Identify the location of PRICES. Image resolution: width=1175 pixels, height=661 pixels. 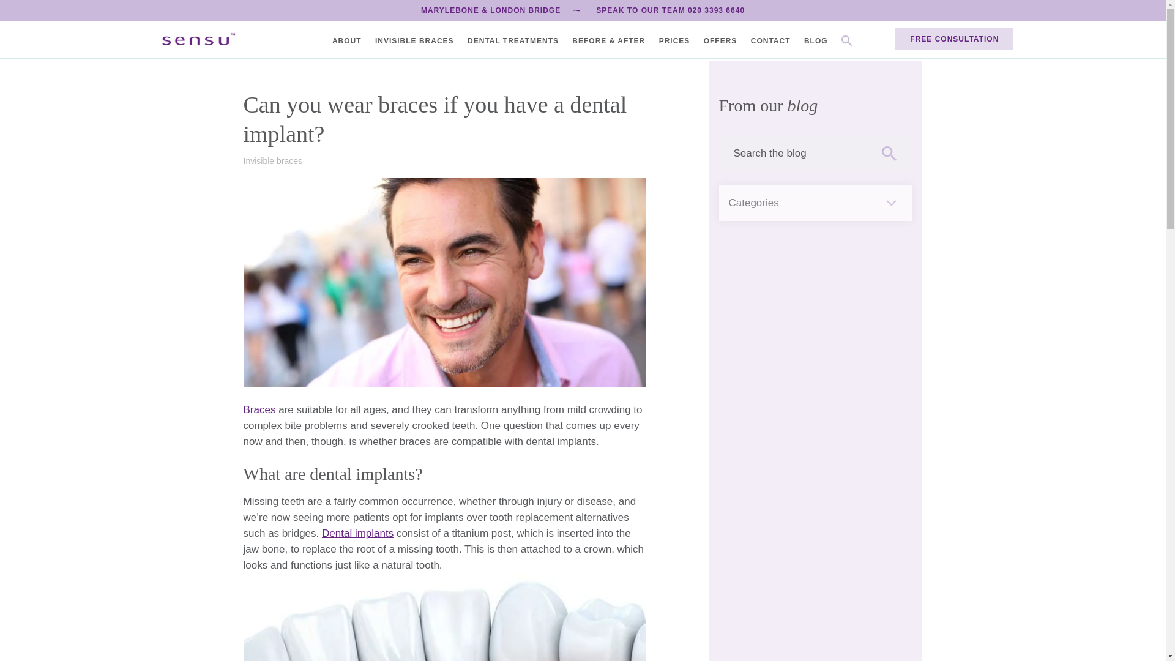
(674, 40).